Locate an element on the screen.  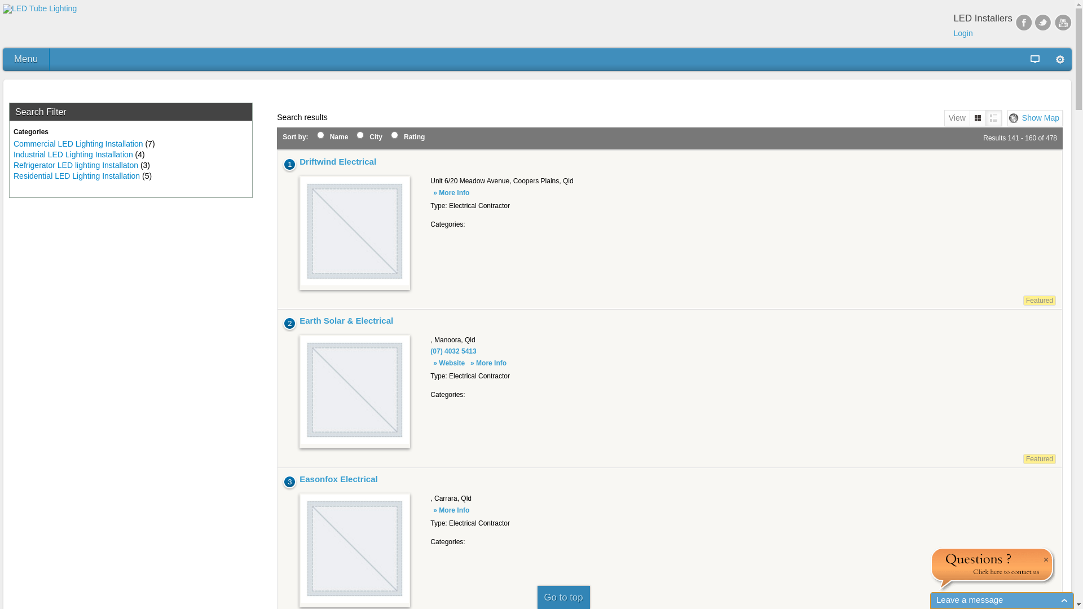
Earth Solar & Electrical is located at coordinates (355, 390).